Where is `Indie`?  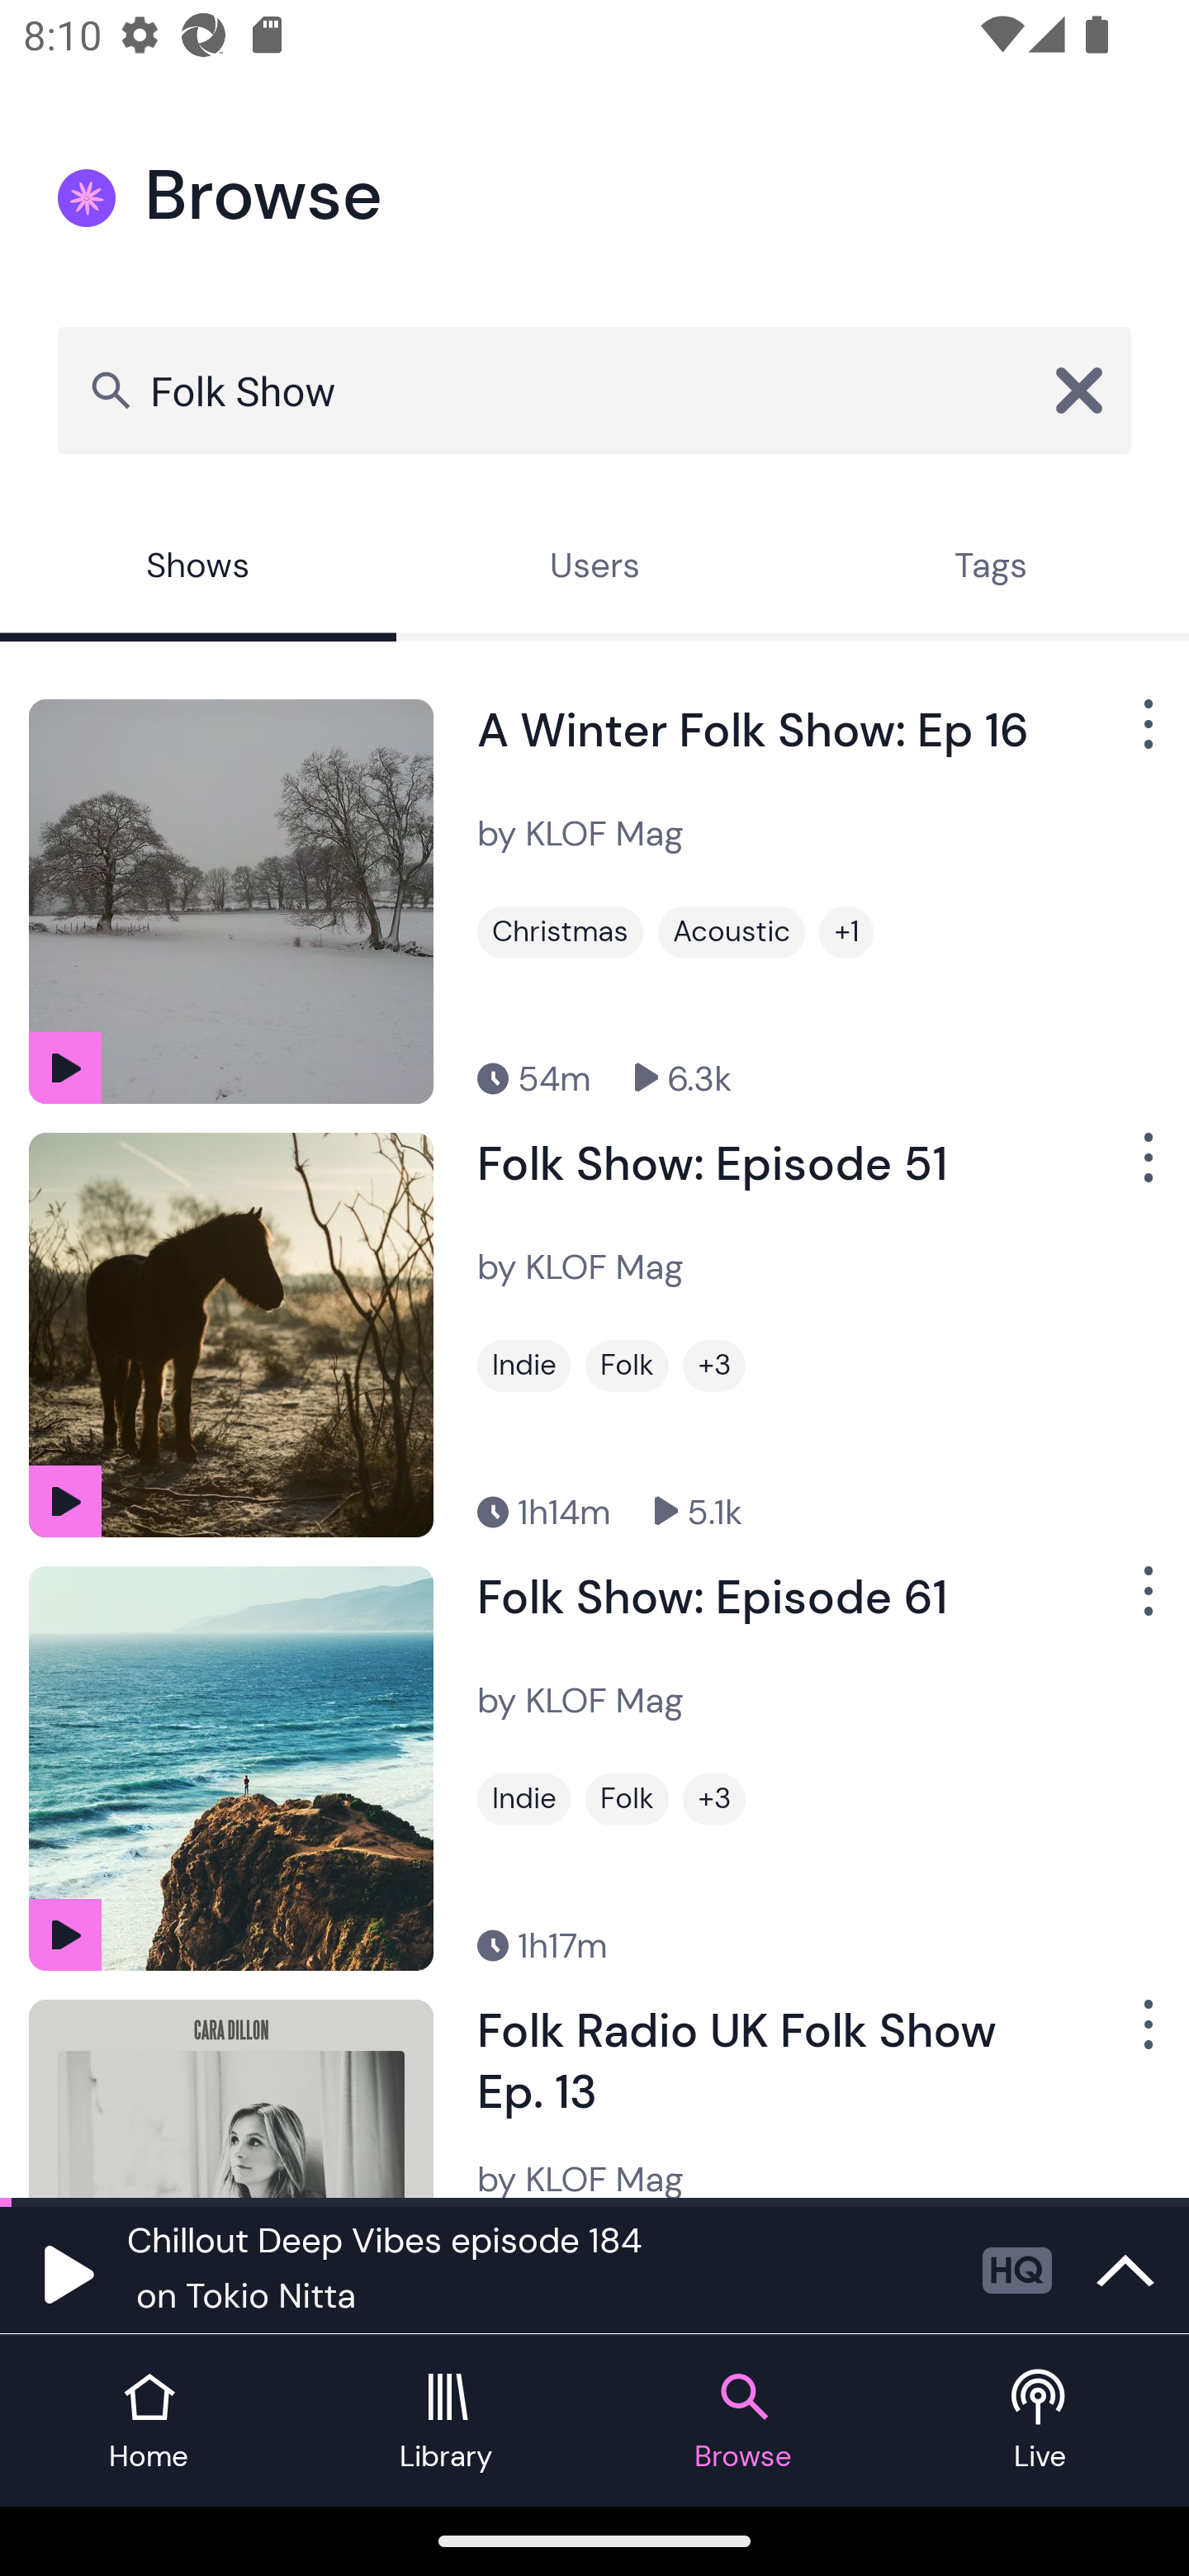 Indie is located at coordinates (523, 1365).